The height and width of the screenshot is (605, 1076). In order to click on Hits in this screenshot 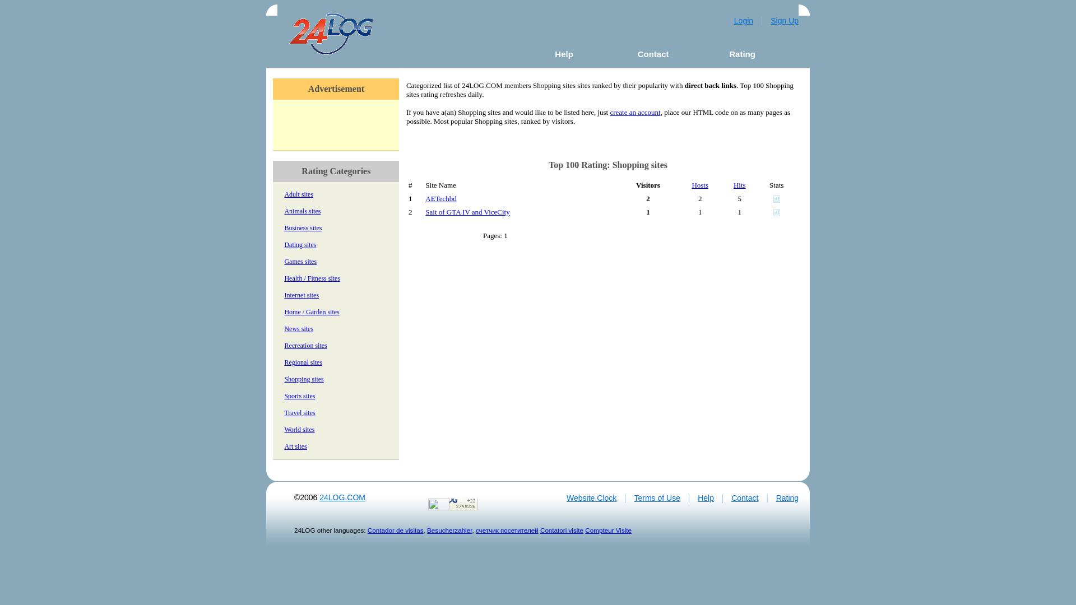, I will do `click(740, 185)`.